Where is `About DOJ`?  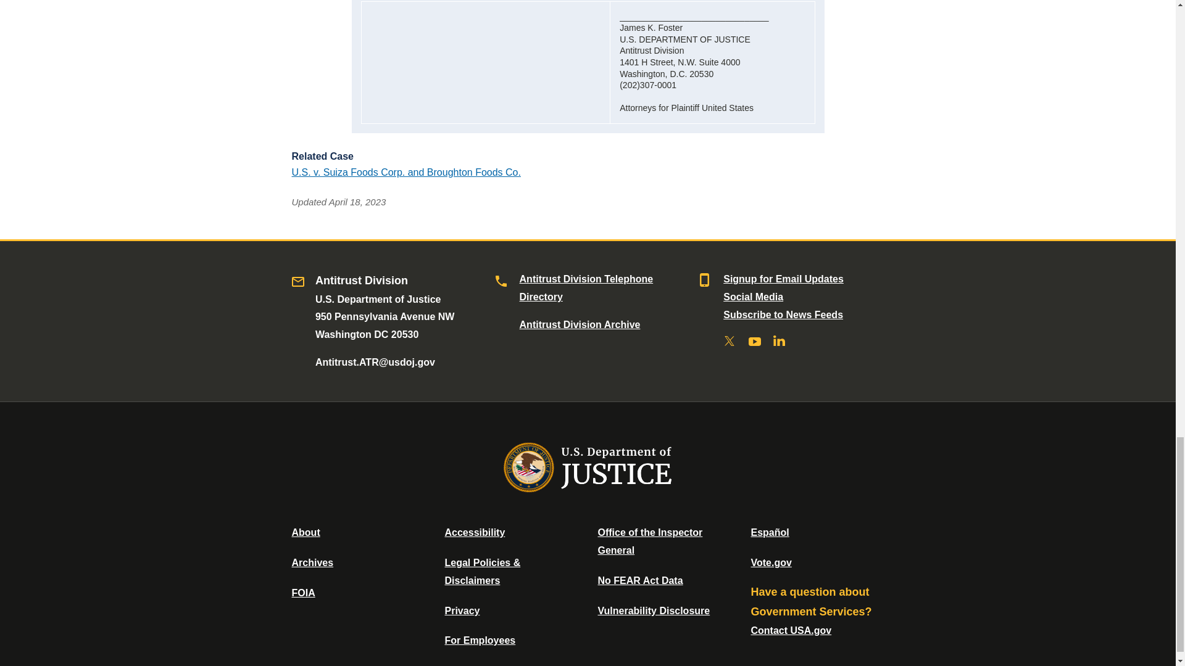 About DOJ is located at coordinates (306, 532).